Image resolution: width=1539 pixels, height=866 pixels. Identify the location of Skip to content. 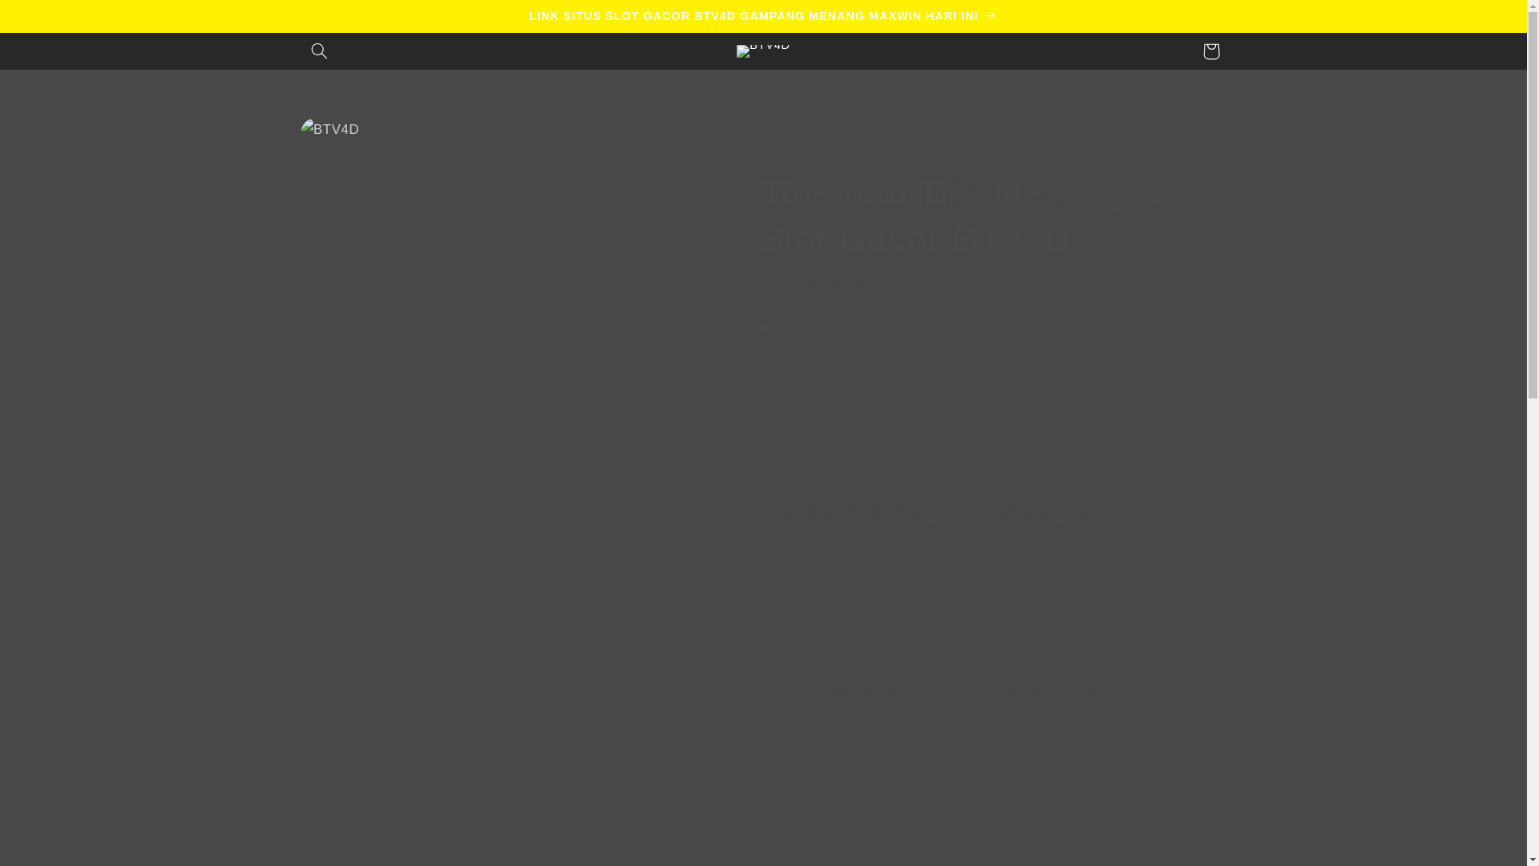
(50, 19).